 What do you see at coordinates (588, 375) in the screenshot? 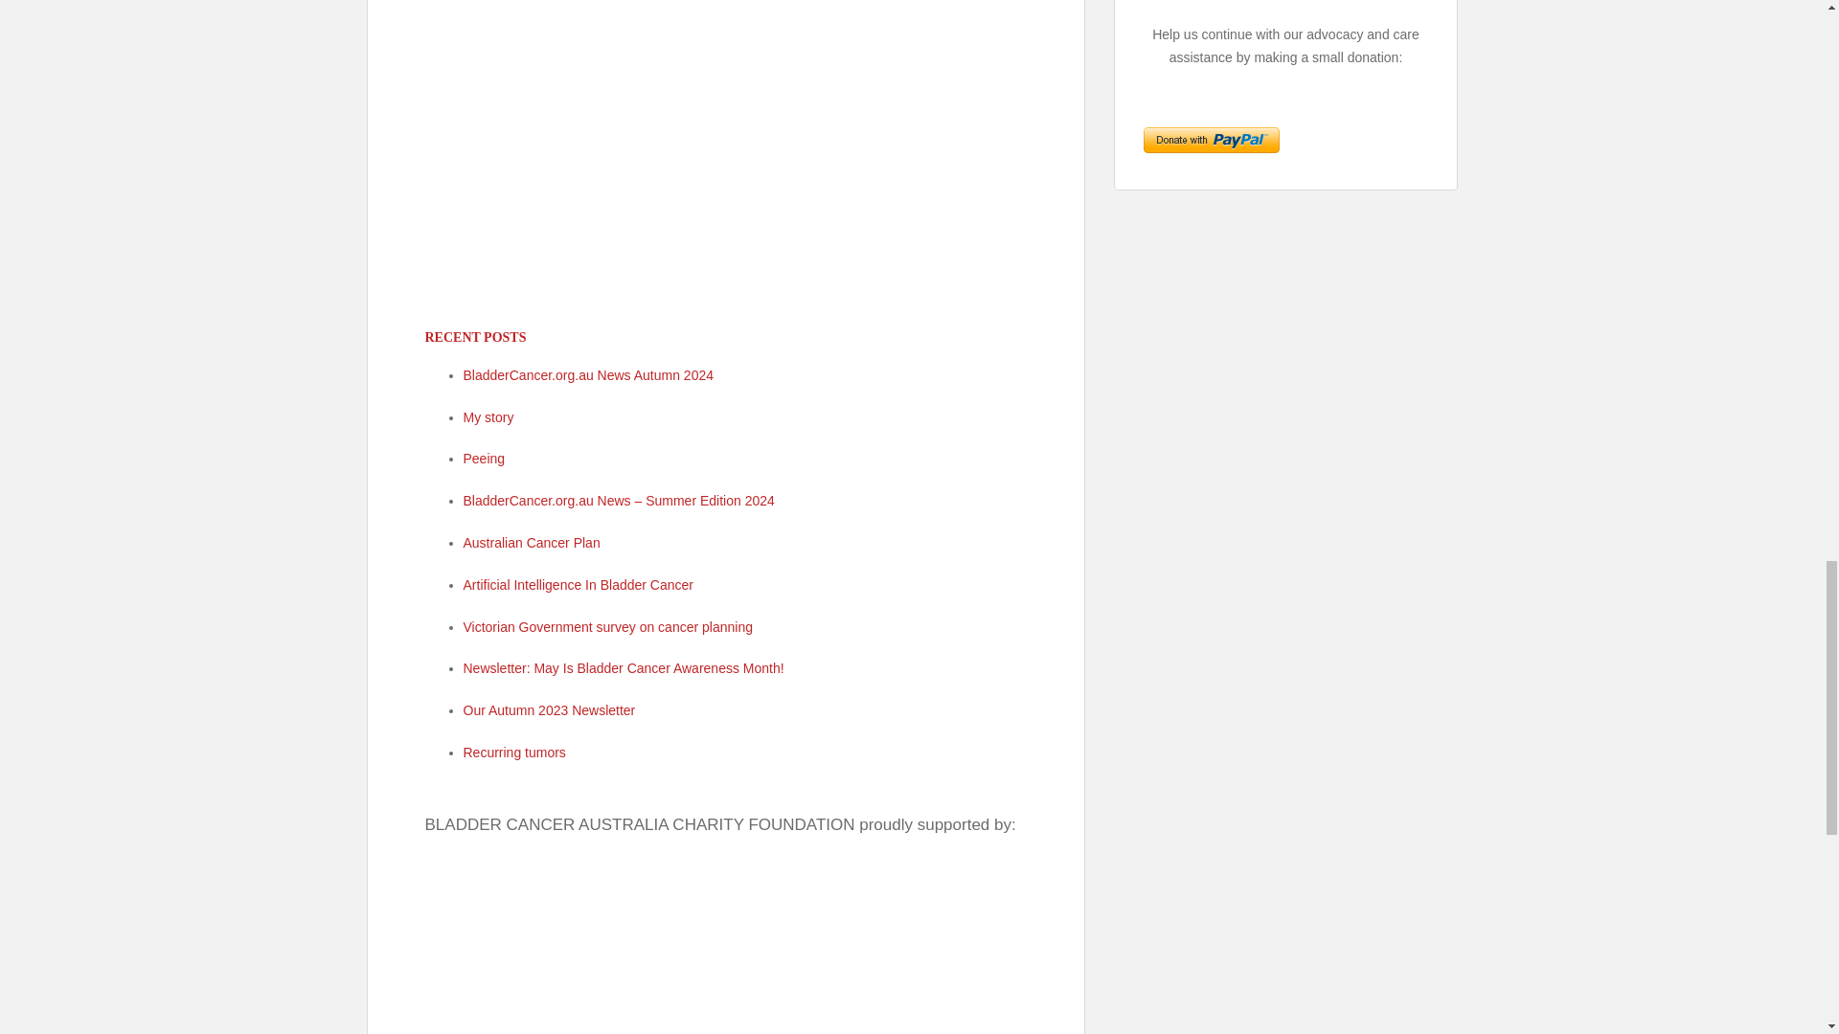
I see `BladderCancer.org.au News Autumn 2024` at bounding box center [588, 375].